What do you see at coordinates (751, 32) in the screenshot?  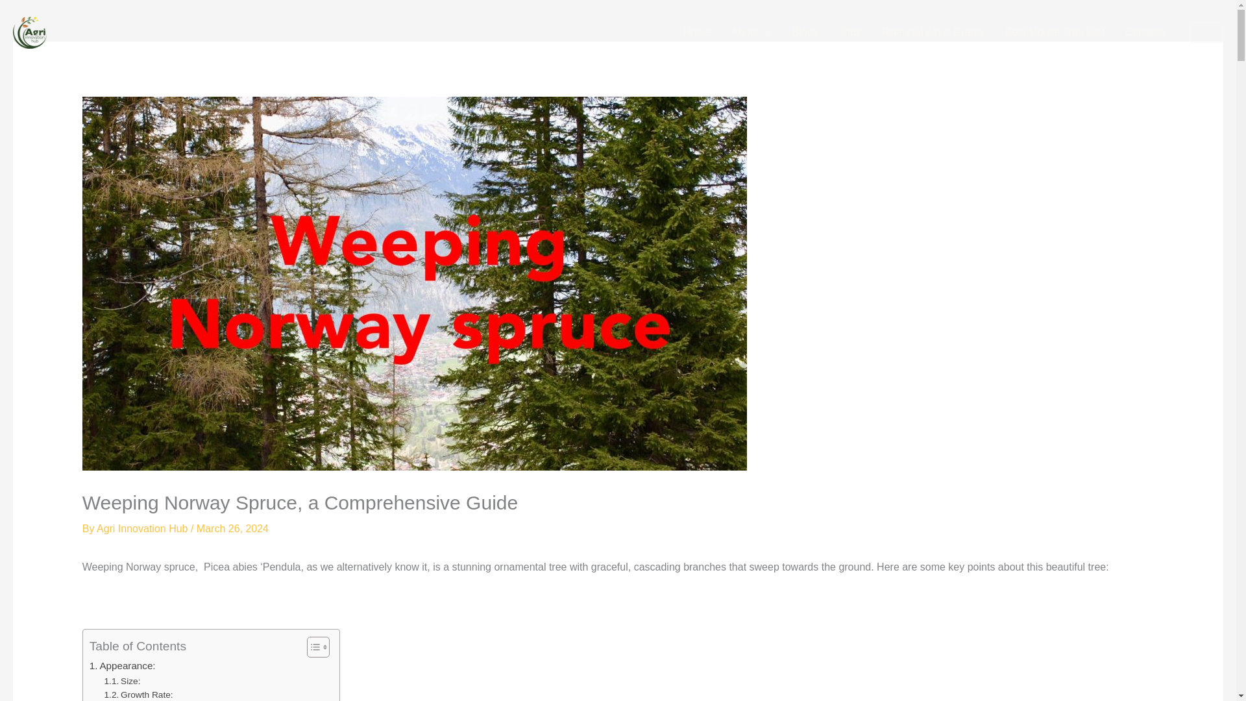 I see `About` at bounding box center [751, 32].